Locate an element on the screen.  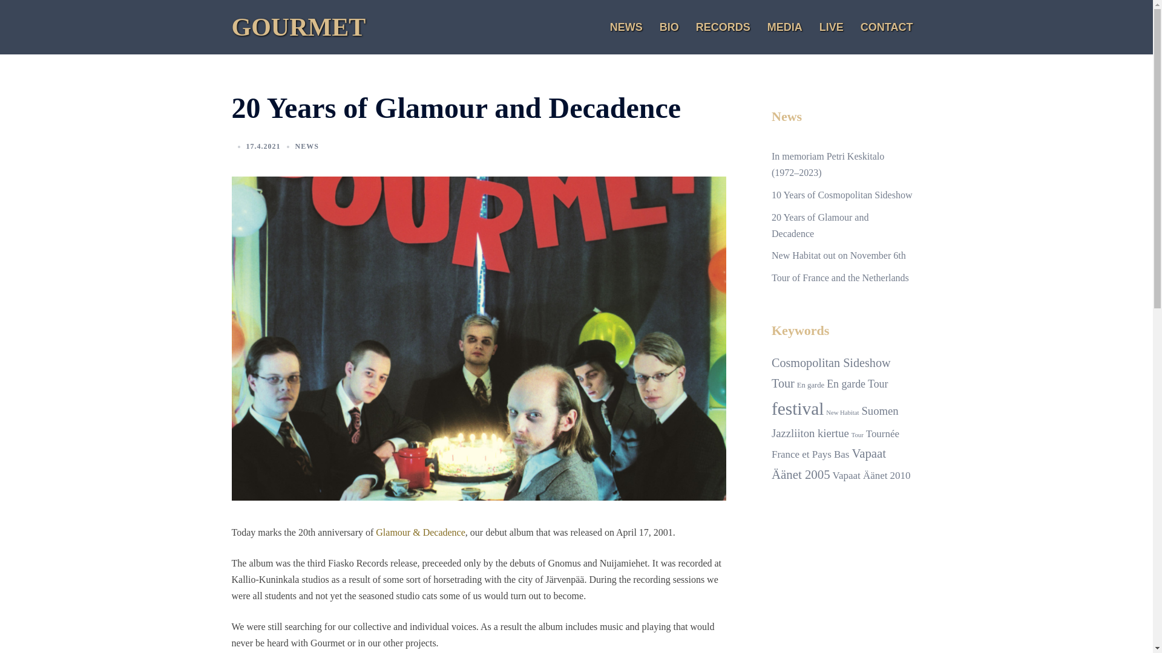
En garde is located at coordinates (811, 385).